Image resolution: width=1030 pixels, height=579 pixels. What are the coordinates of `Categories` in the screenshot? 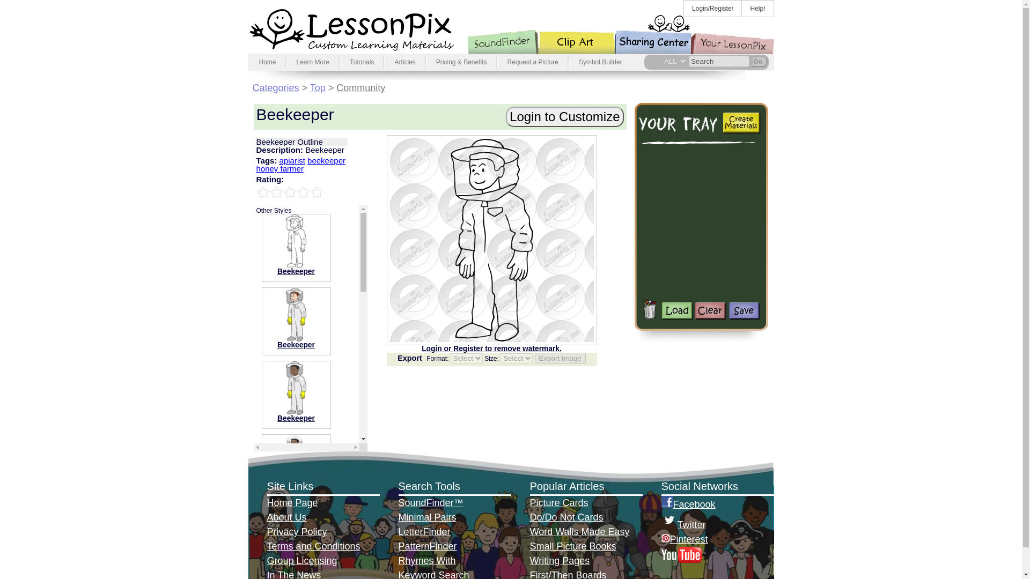 It's located at (275, 88).